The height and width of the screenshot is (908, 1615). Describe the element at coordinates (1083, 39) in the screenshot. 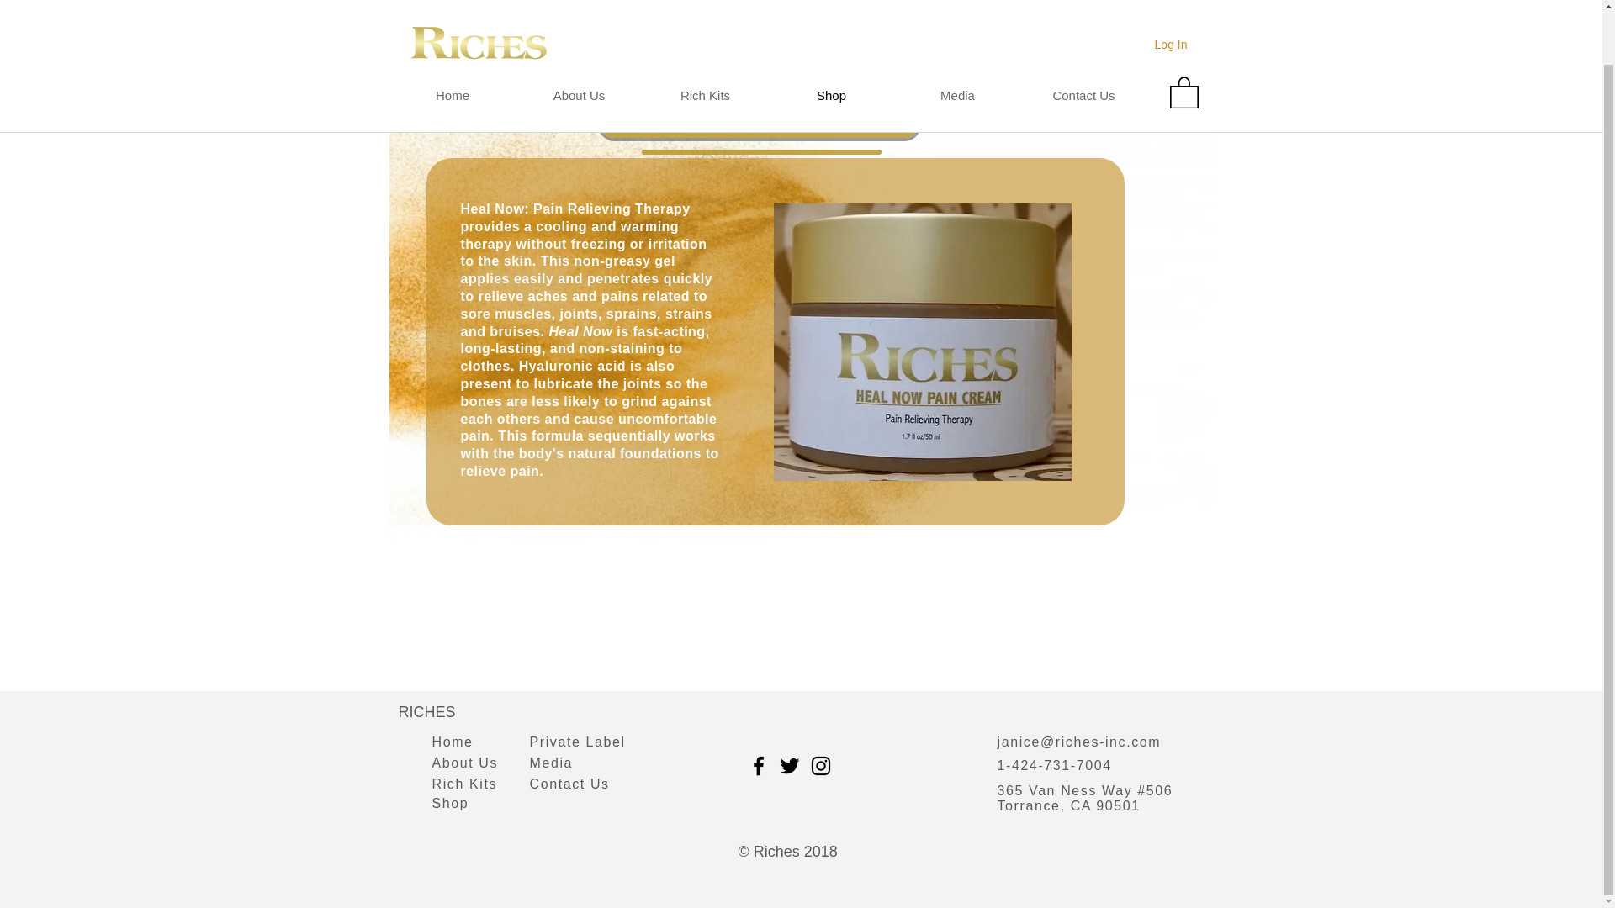

I see `Contact Us` at that location.